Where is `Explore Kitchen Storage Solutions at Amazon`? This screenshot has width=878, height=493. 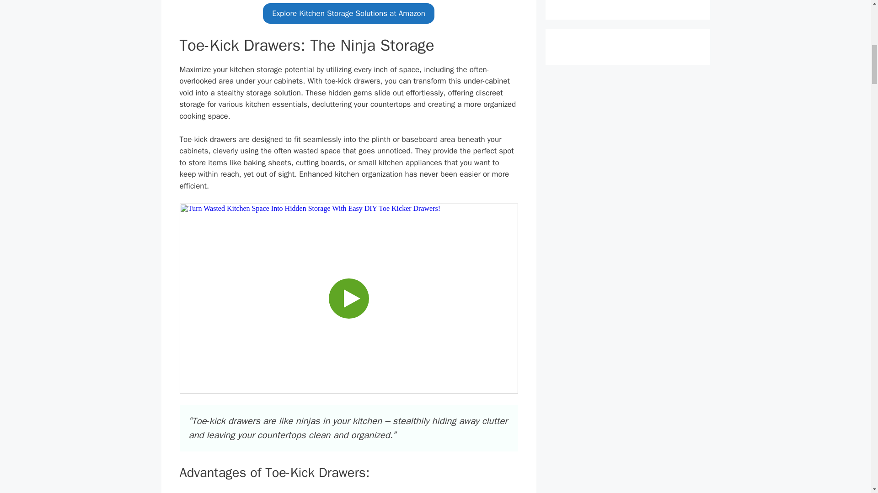 Explore Kitchen Storage Solutions at Amazon is located at coordinates (348, 13).